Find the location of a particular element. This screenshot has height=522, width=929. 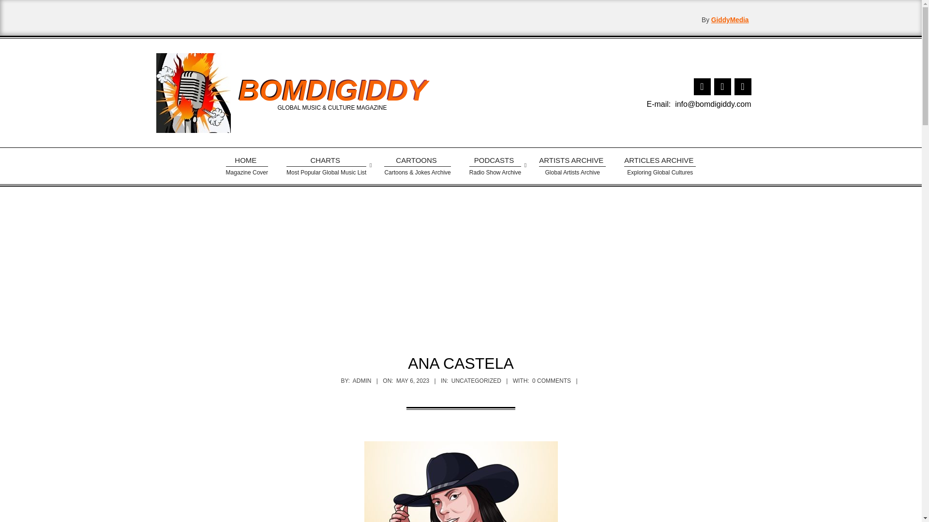

BOMDIGIDDY is located at coordinates (362, 380).